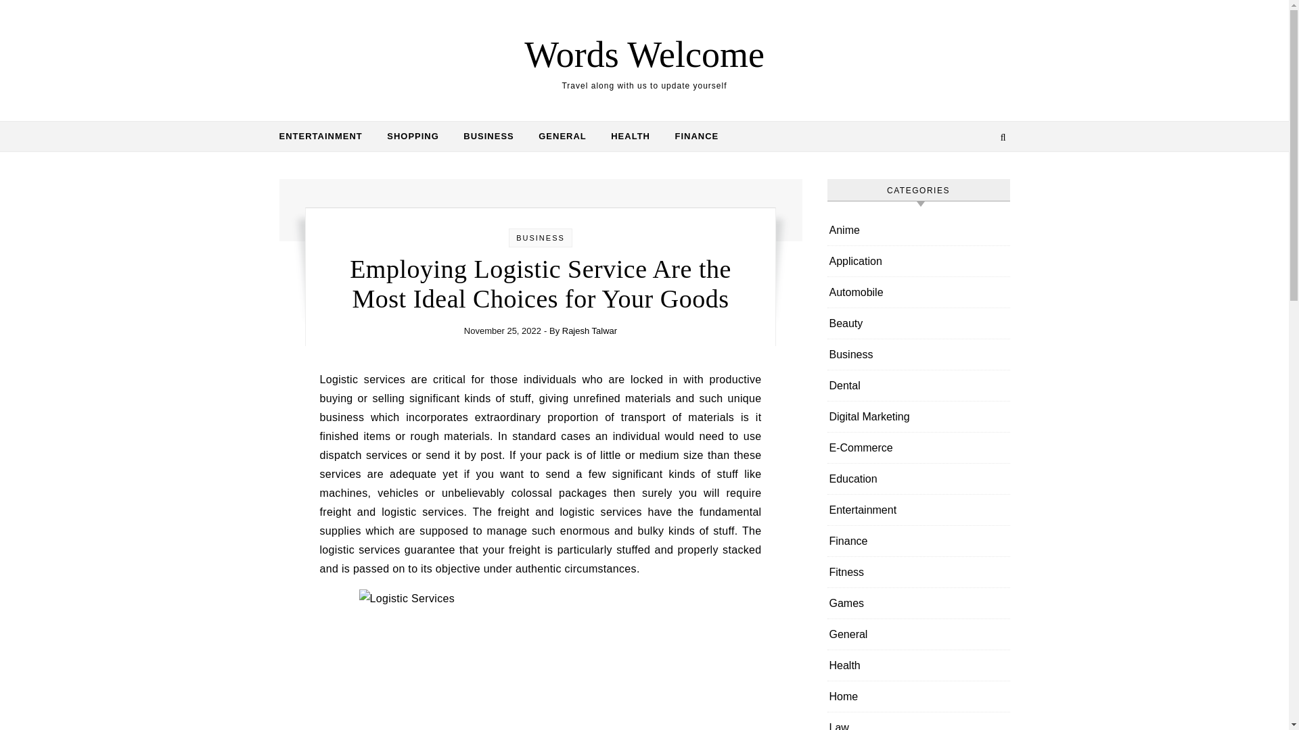 Image resolution: width=1299 pixels, height=730 pixels. What do you see at coordinates (870, 416) in the screenshot?
I see `Digital Marketing` at bounding box center [870, 416].